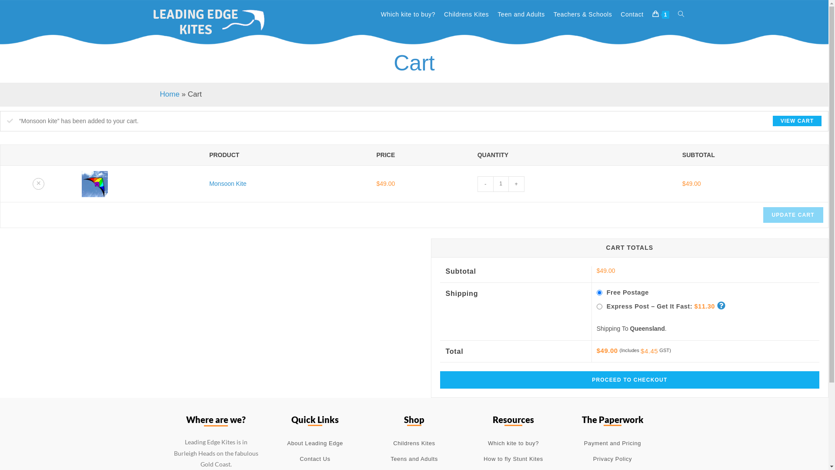  What do you see at coordinates (793, 215) in the screenshot?
I see `UPDATE CART` at bounding box center [793, 215].